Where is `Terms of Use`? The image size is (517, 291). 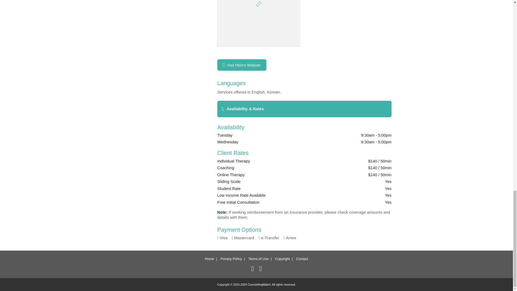
Terms of Use is located at coordinates (258, 259).